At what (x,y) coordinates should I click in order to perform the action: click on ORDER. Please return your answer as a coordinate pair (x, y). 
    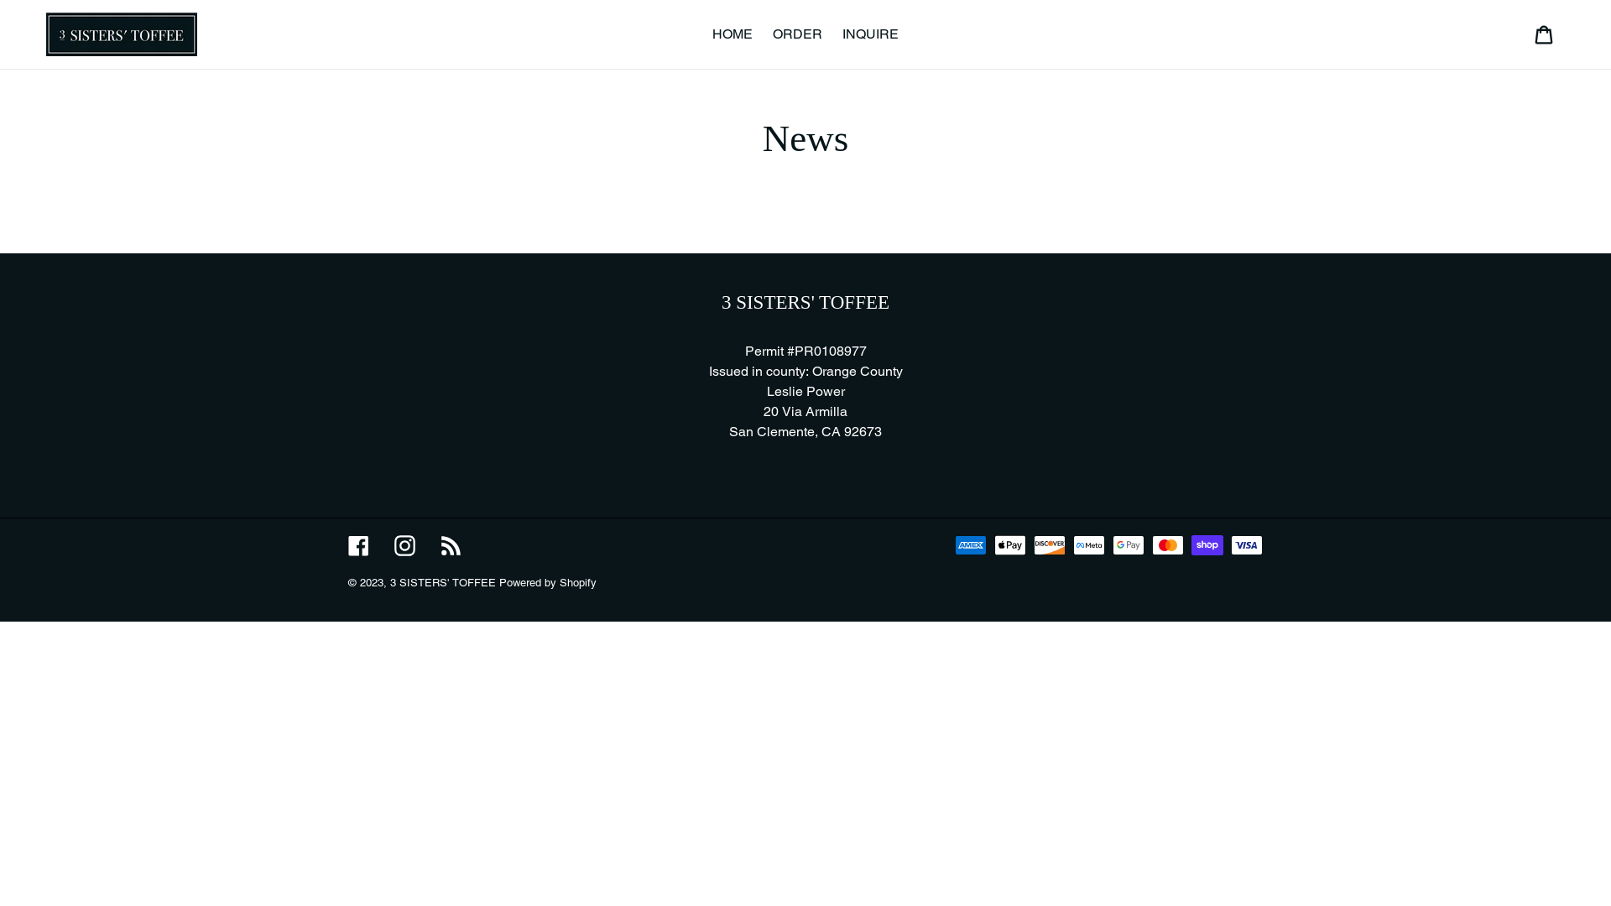
    Looking at the image, I should click on (797, 34).